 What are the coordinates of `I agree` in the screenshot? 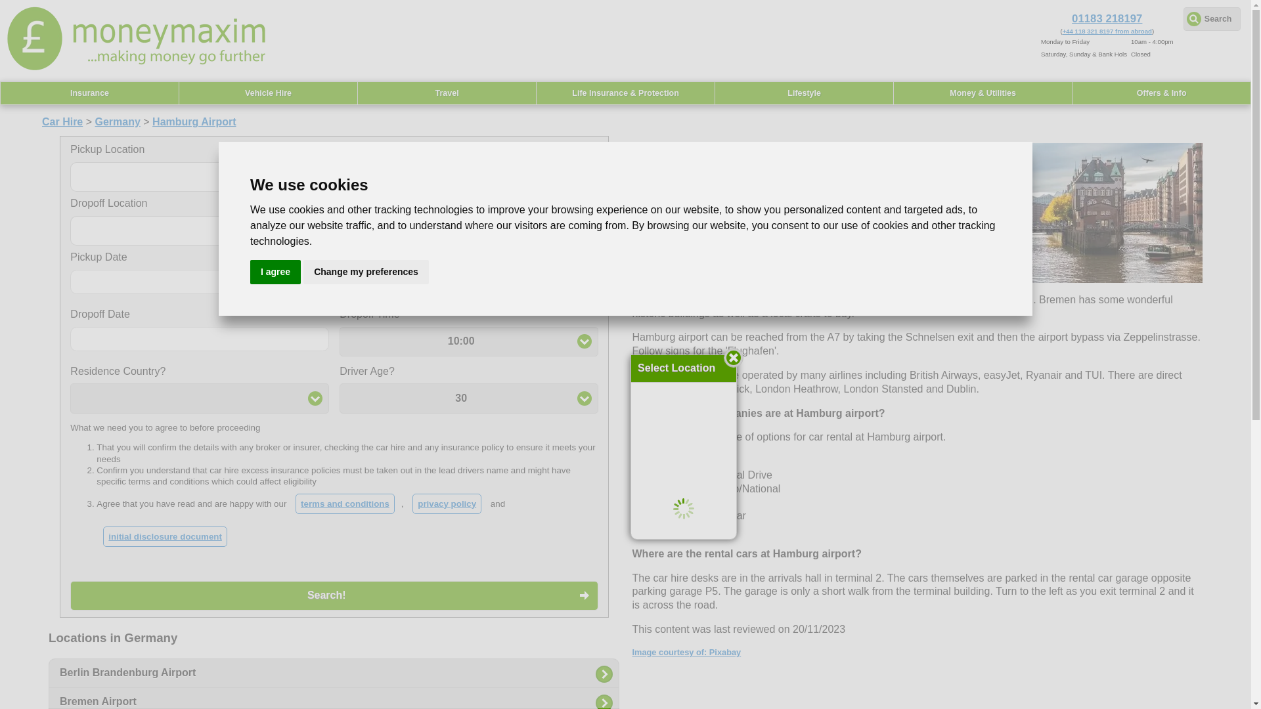 It's located at (275, 272).